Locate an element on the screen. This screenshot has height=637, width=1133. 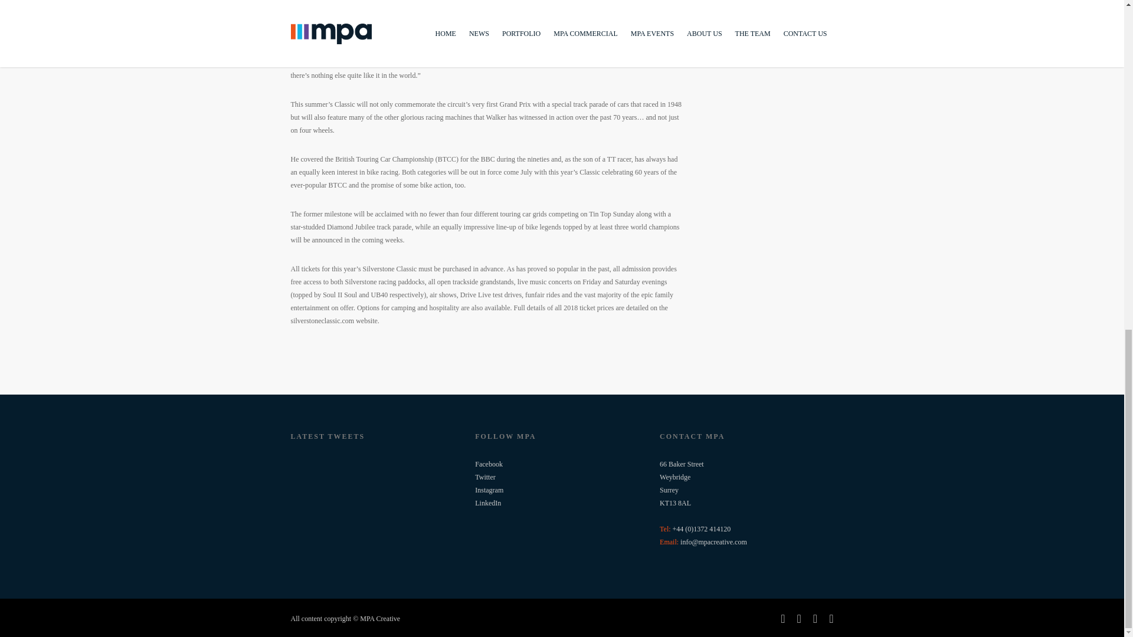
Instagram is located at coordinates (489, 490).